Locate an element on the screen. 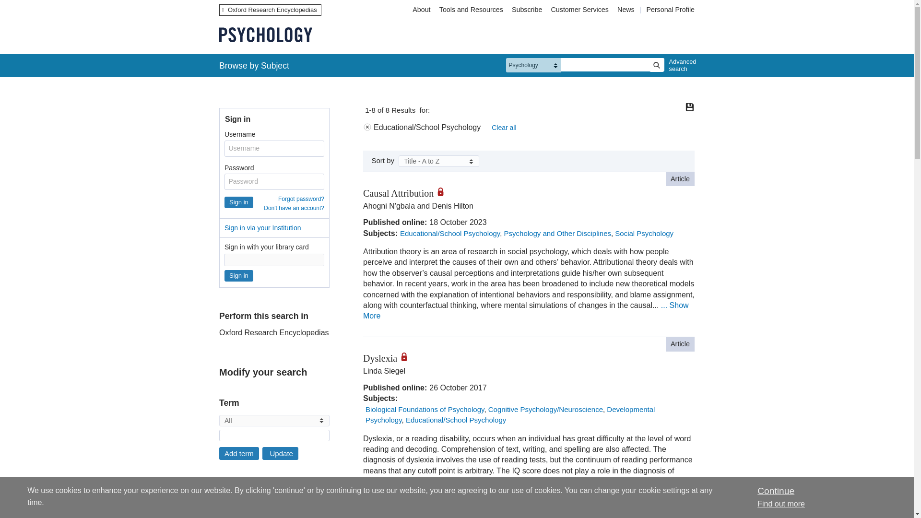  Tools and Resources is located at coordinates (471, 10).